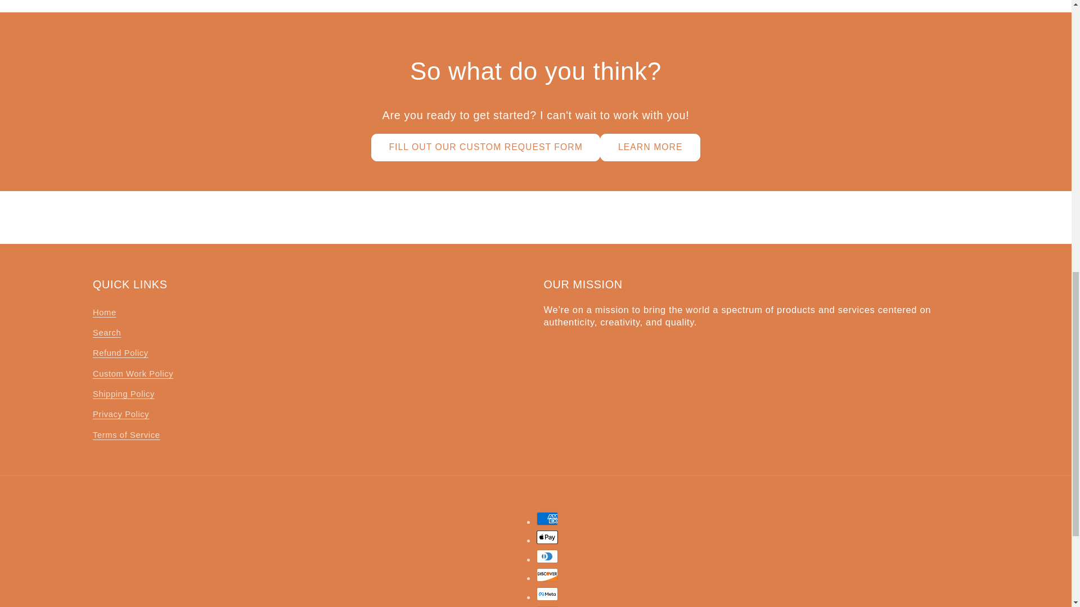 Image resolution: width=1080 pixels, height=607 pixels. What do you see at coordinates (547, 574) in the screenshot?
I see `Discover` at bounding box center [547, 574].